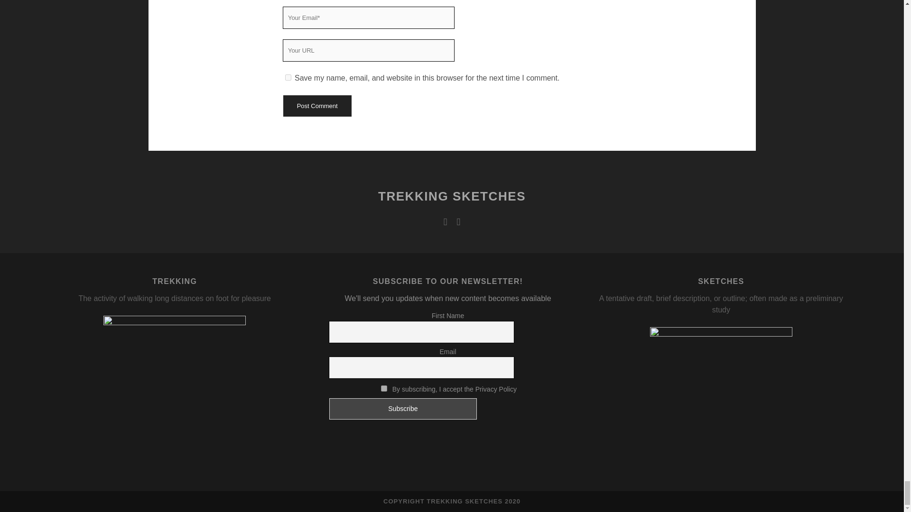  What do you see at coordinates (402, 409) in the screenshot?
I see `Subscribe` at bounding box center [402, 409].